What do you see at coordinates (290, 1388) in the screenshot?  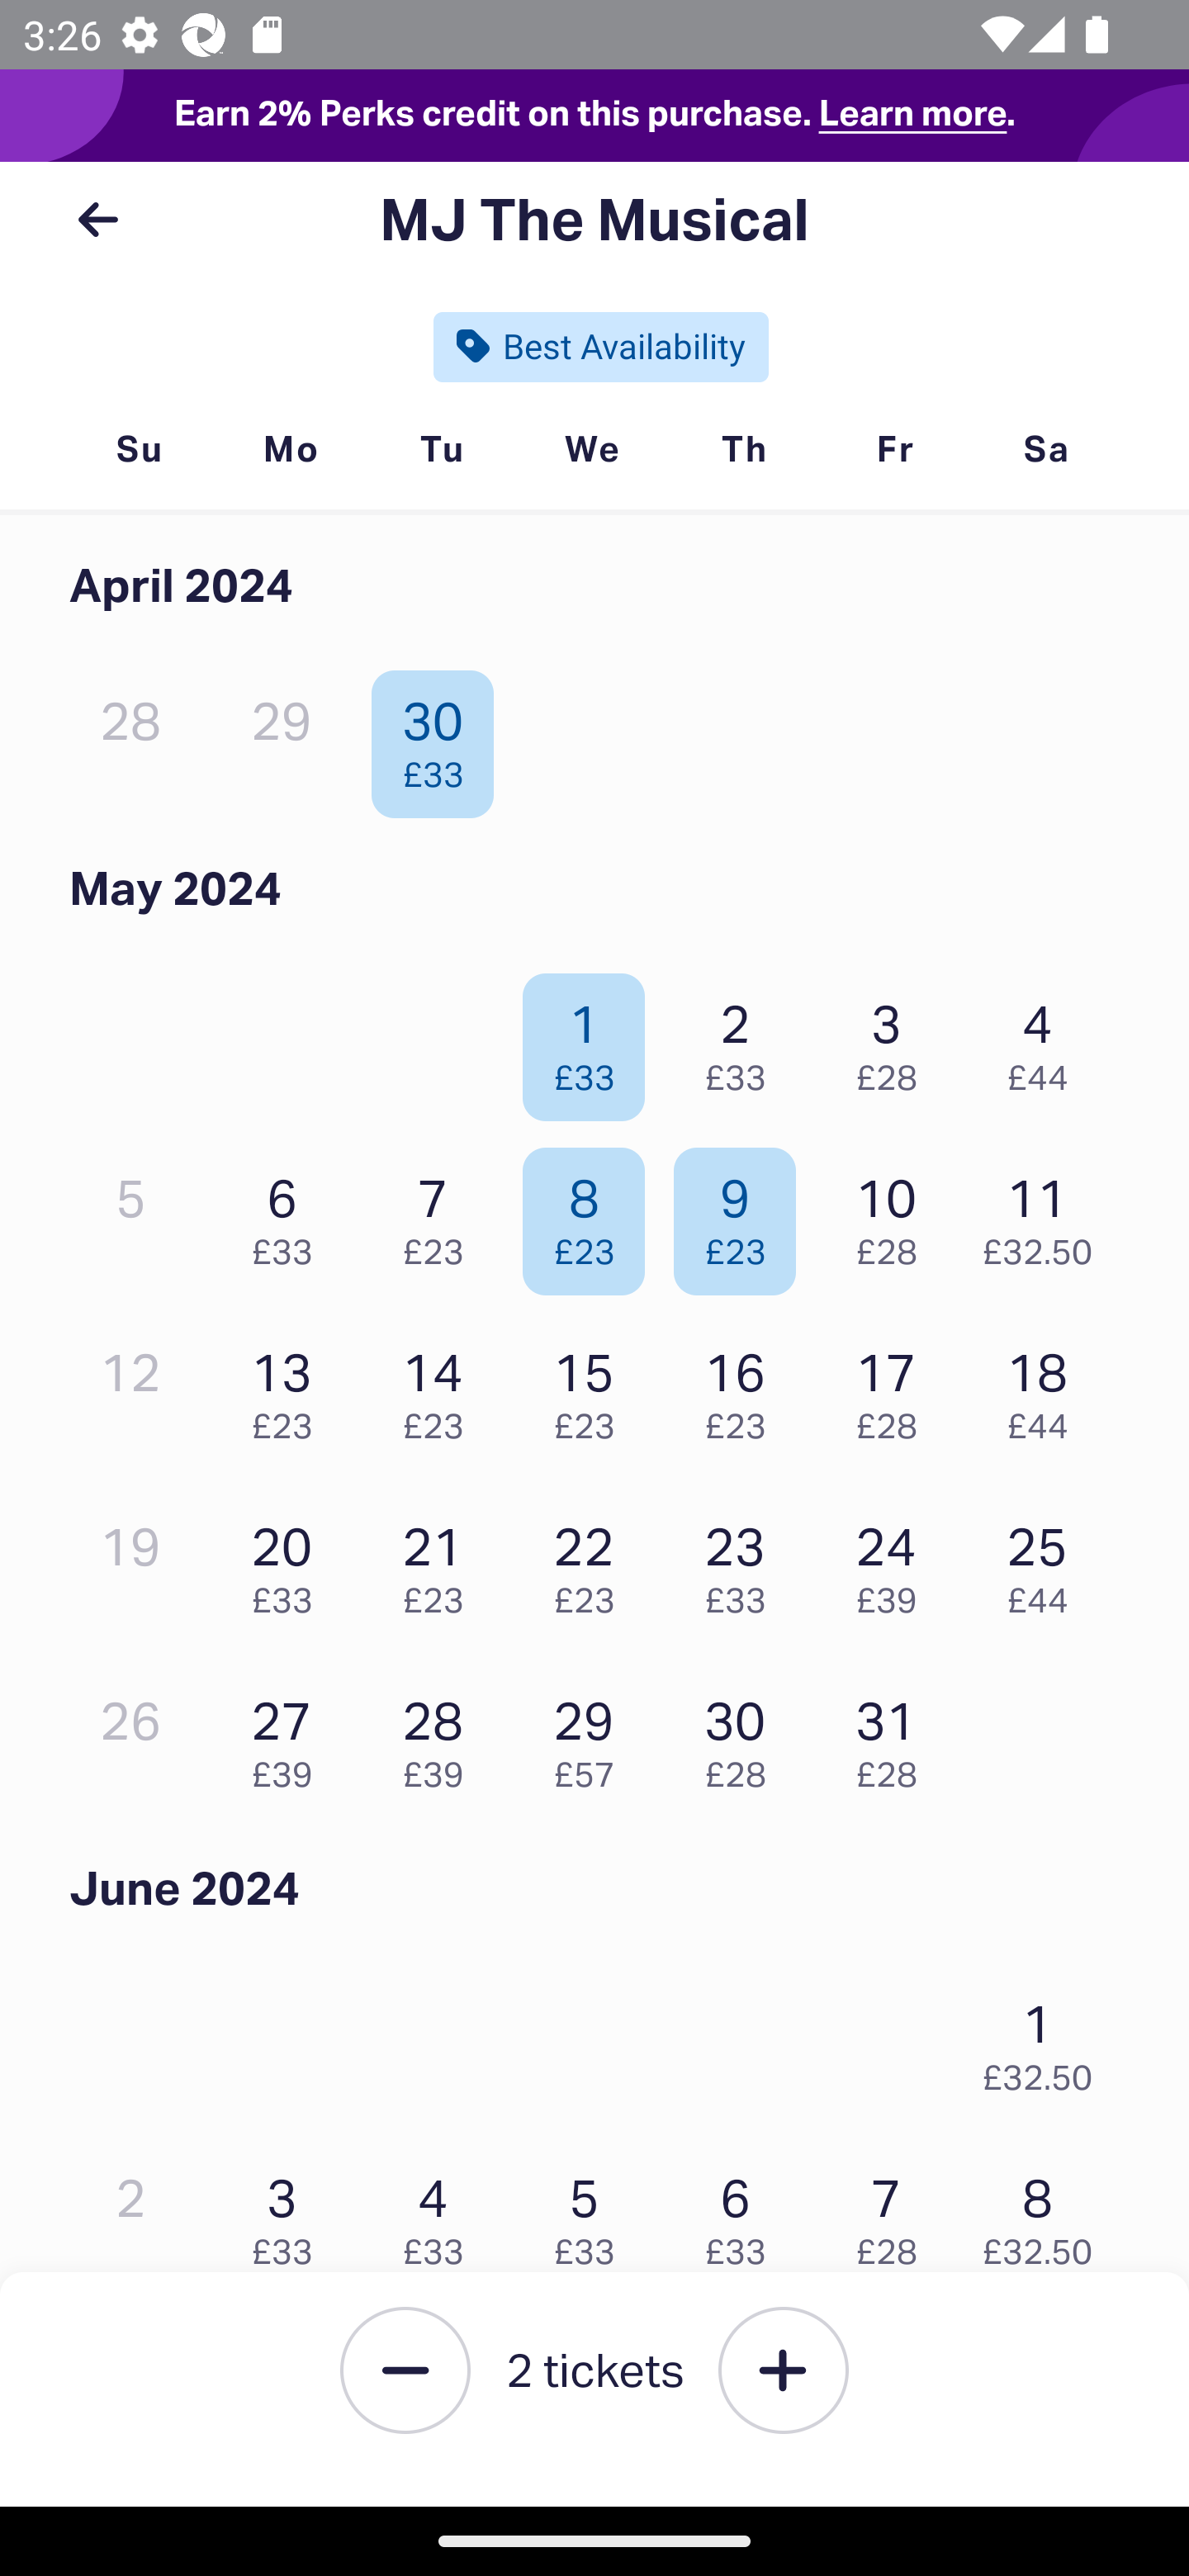 I see `13 £23` at bounding box center [290, 1388].